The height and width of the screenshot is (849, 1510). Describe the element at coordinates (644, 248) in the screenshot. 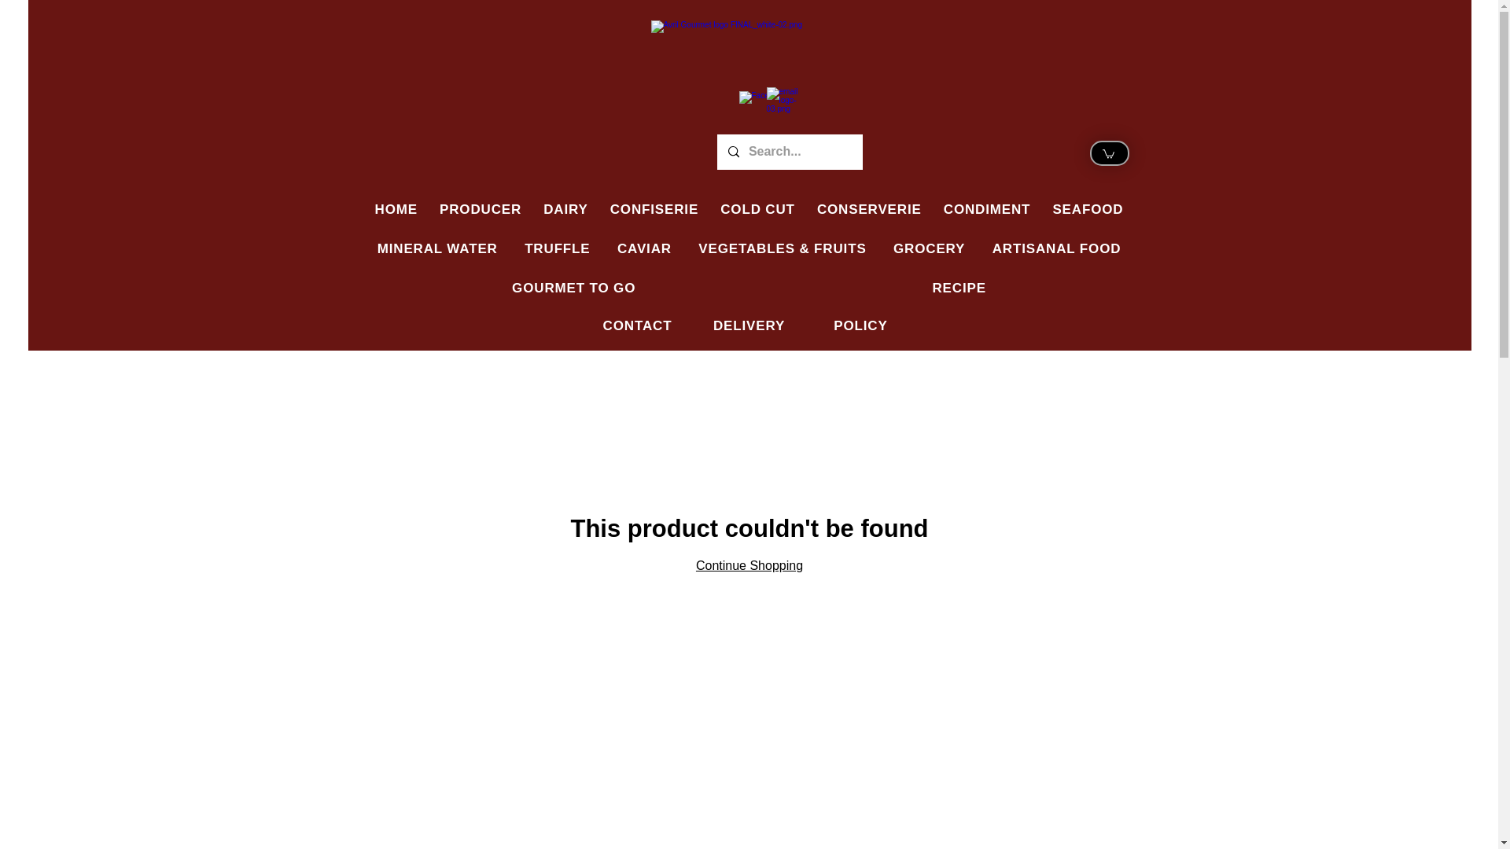

I see `CAVIAR` at that location.